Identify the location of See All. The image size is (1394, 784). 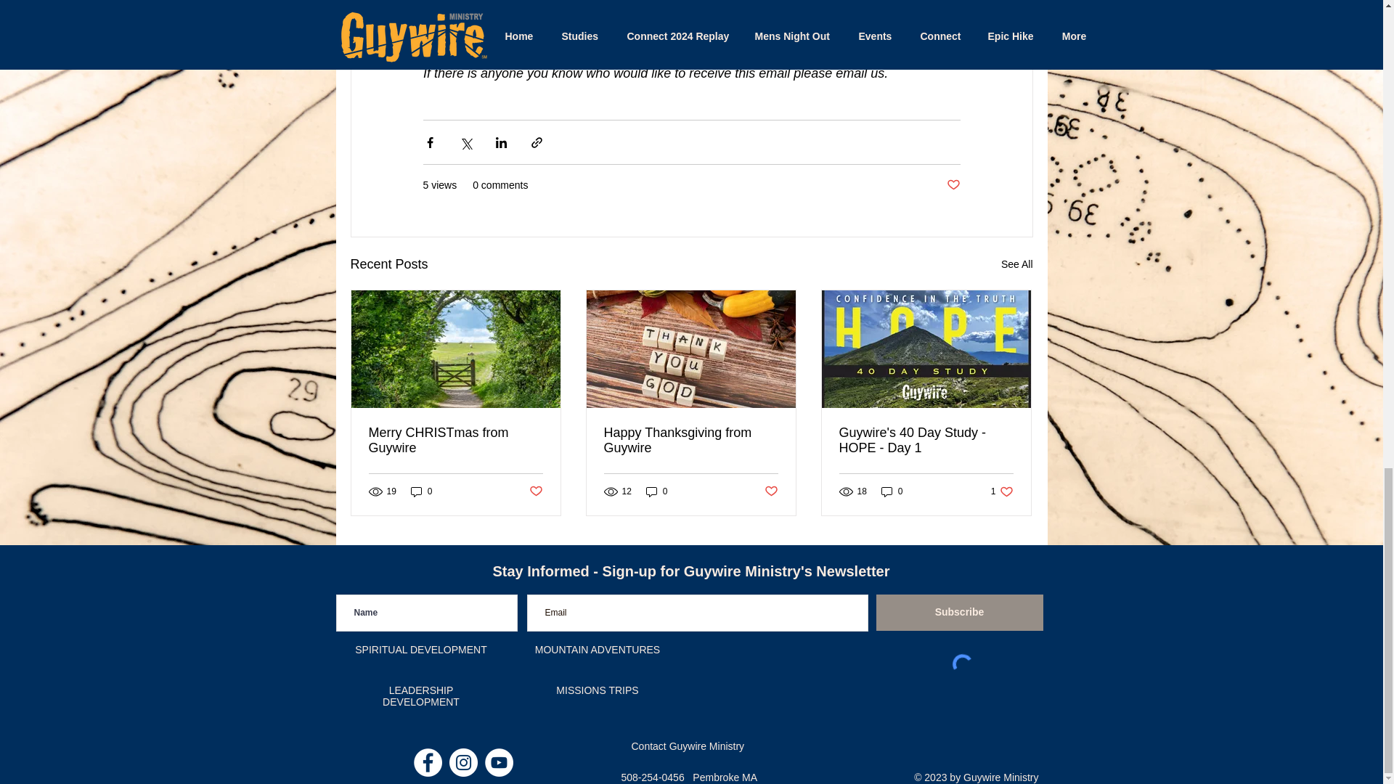
(534, 491).